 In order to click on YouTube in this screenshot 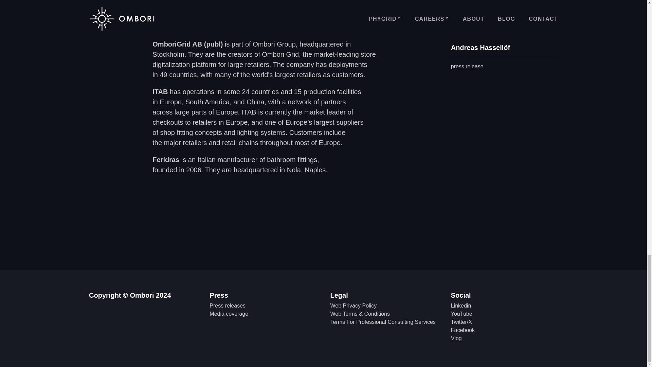, I will do `click(461, 314)`.